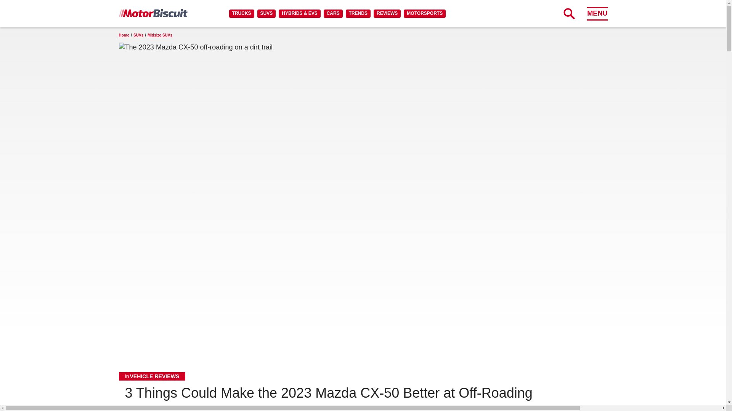  What do you see at coordinates (569, 13) in the screenshot?
I see `Expand Search` at bounding box center [569, 13].